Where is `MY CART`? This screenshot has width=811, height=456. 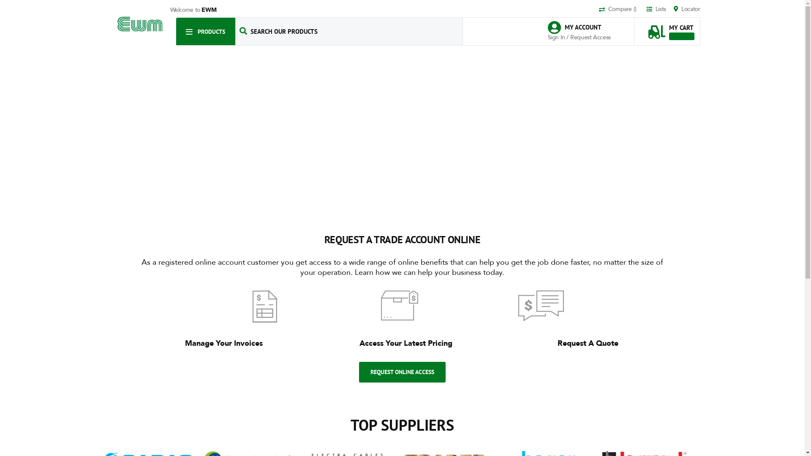
MY CART is located at coordinates (671, 28).